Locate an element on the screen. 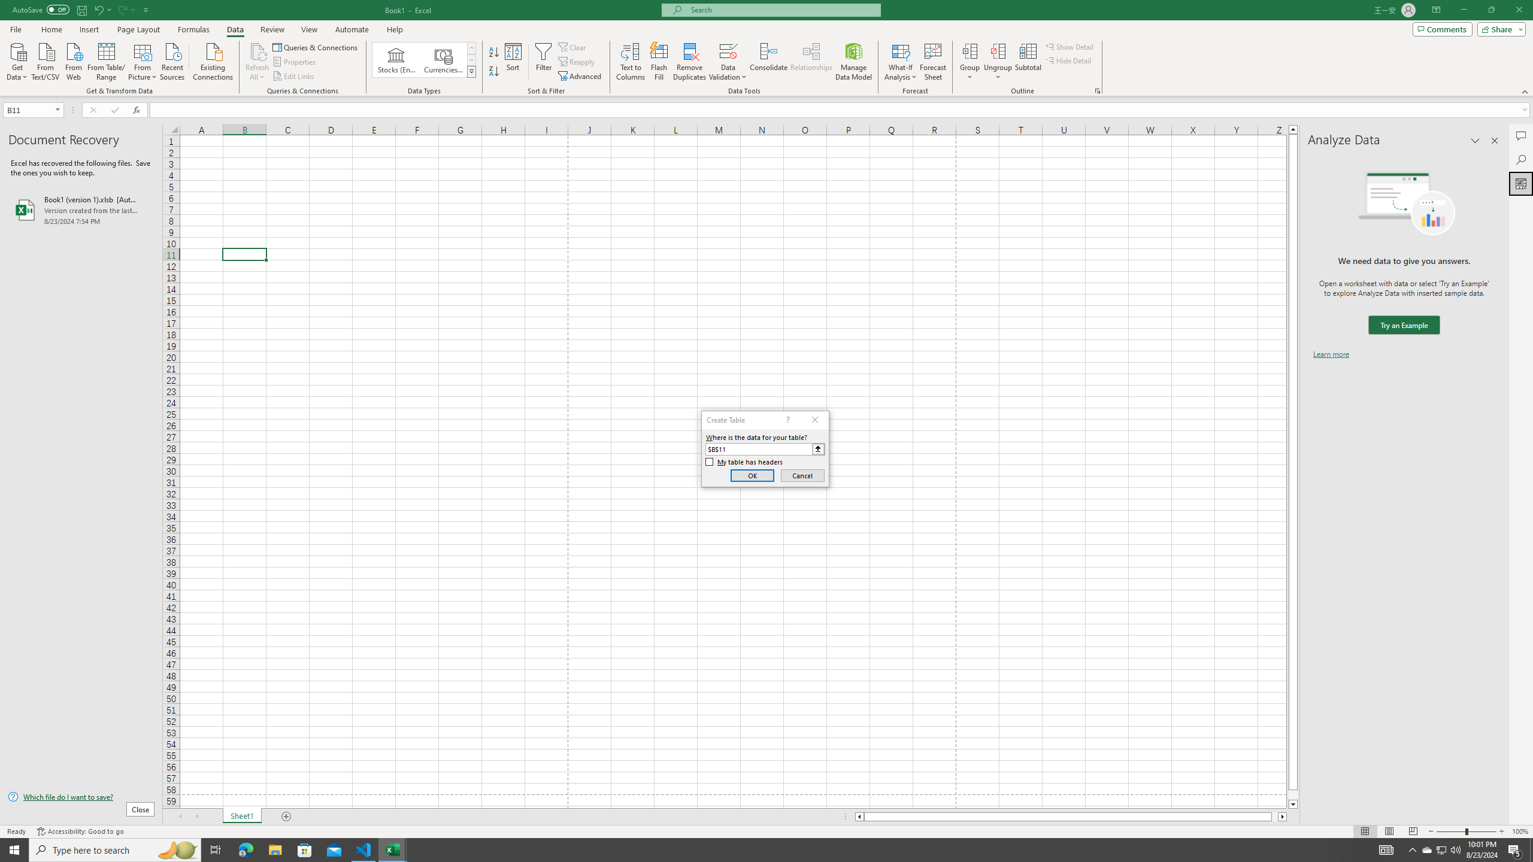  Queries & Connections is located at coordinates (316, 47).